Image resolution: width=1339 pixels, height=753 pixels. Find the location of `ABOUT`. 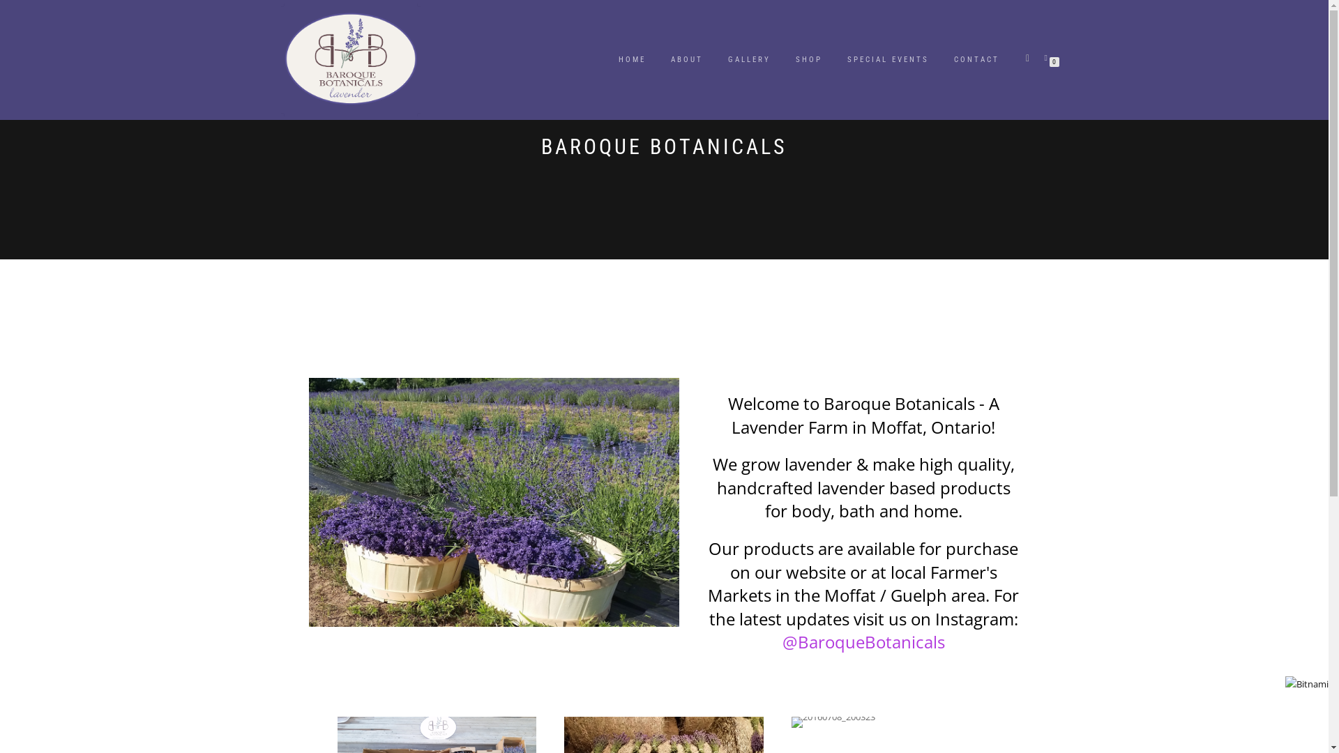

ABOUT is located at coordinates (686, 60).